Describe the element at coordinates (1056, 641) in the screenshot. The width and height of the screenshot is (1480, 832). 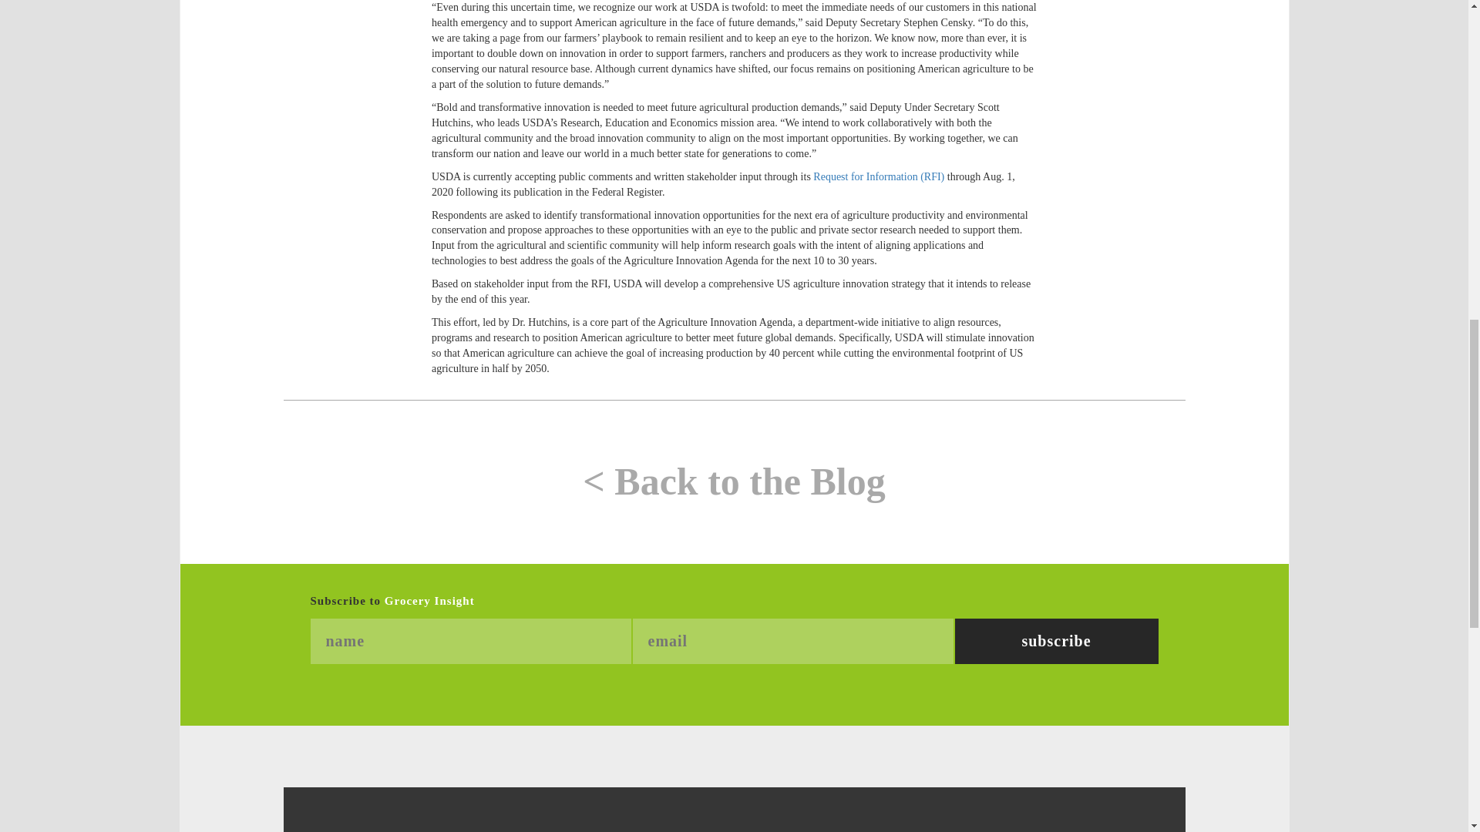
I see `Subscribe` at that location.